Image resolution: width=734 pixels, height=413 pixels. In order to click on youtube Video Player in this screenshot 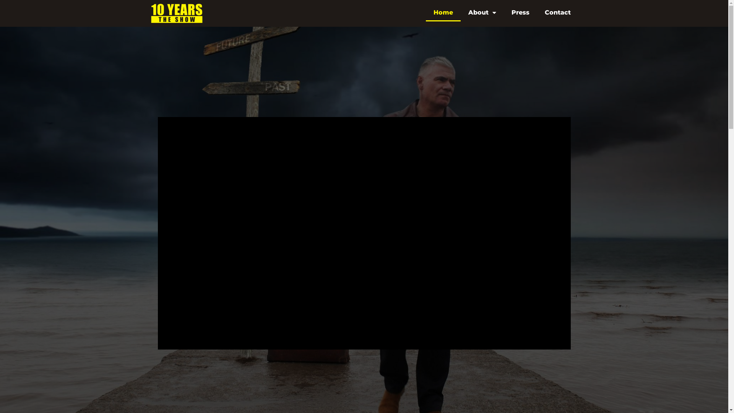, I will do `click(364, 233)`.